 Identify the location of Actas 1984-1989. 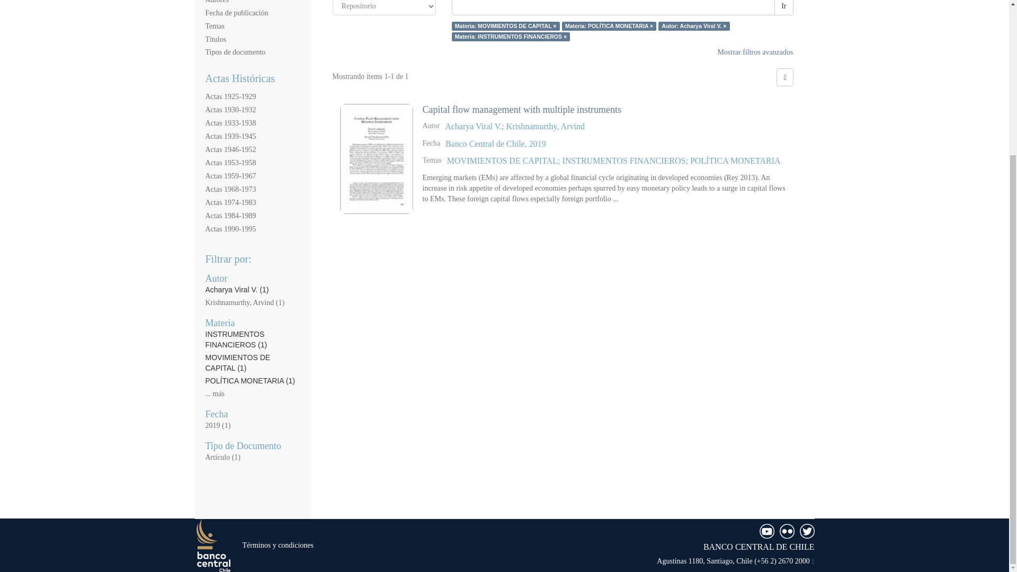
(230, 215).